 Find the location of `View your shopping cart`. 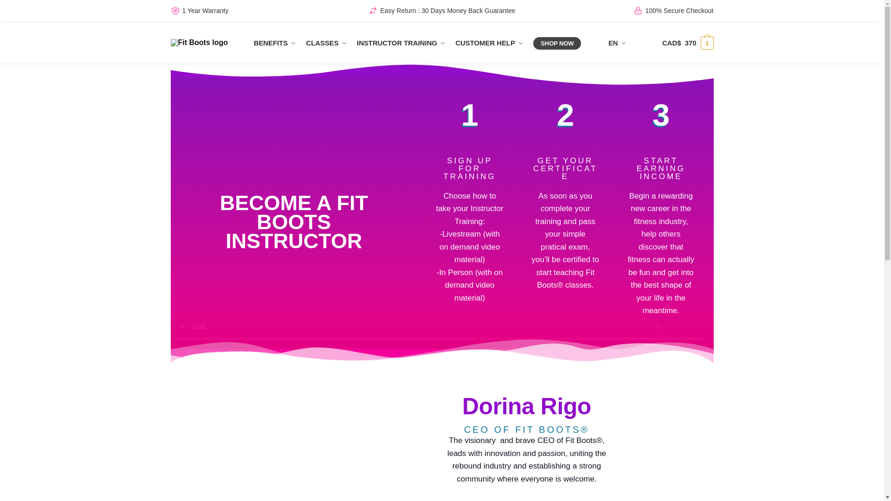

View your shopping cart is located at coordinates (688, 43).